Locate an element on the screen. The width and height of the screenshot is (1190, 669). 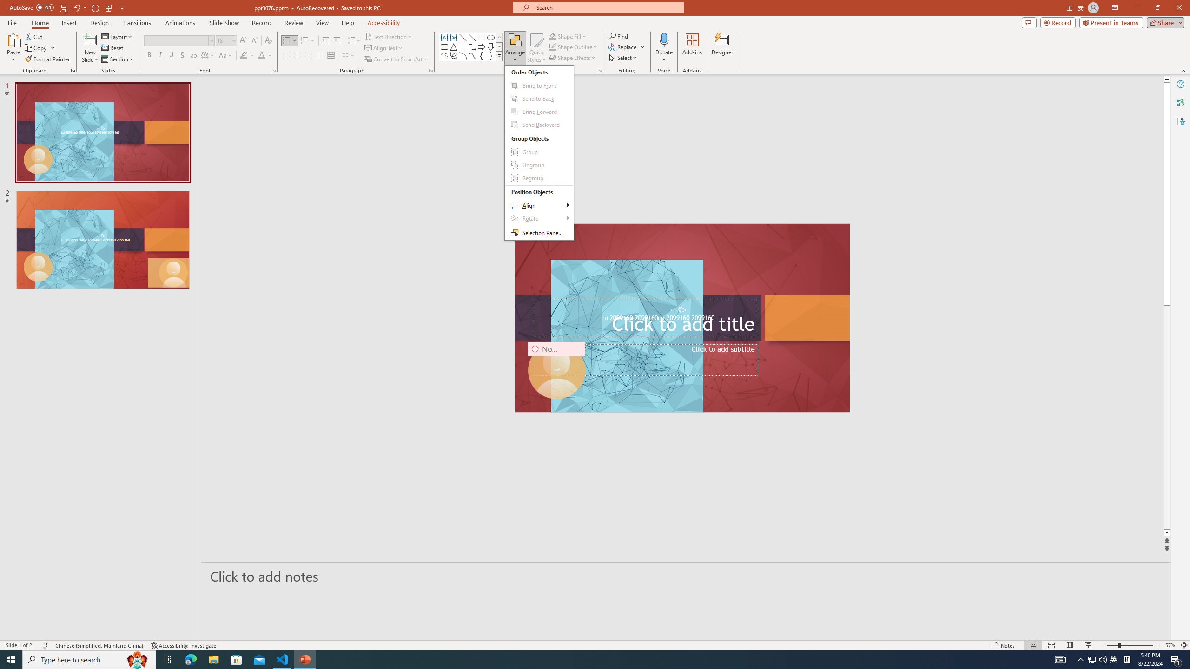
Format Object... is located at coordinates (600, 71).